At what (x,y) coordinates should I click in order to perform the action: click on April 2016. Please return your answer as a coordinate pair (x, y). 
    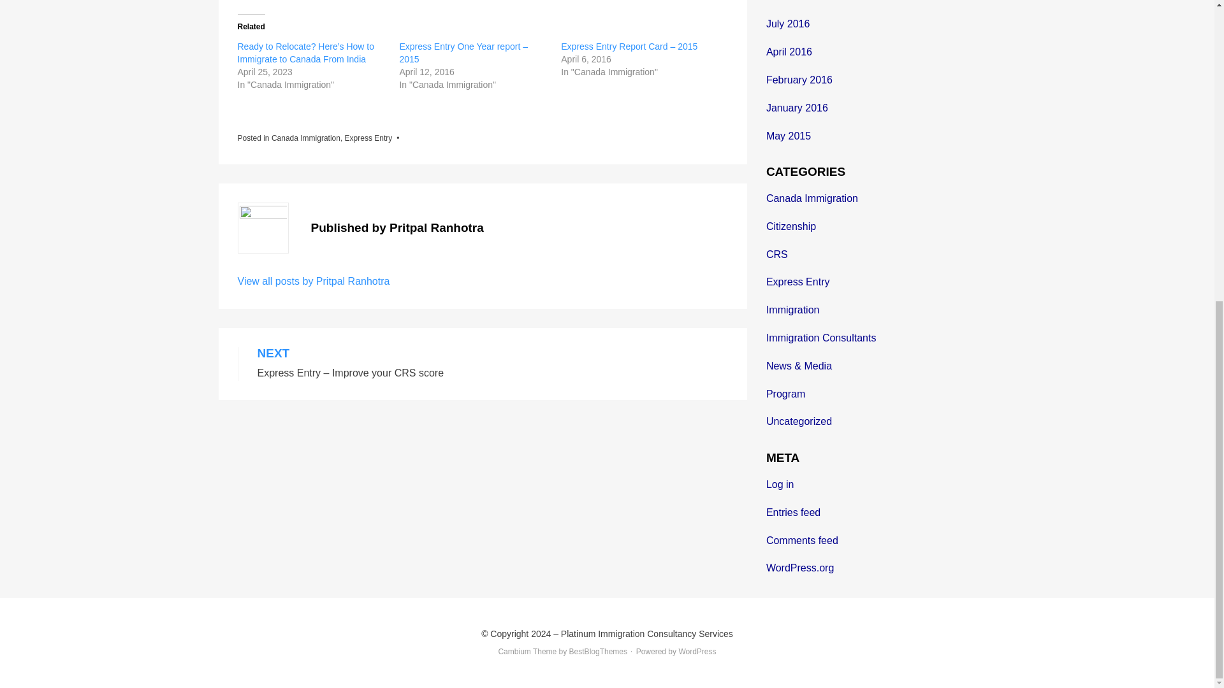
    Looking at the image, I should click on (789, 52).